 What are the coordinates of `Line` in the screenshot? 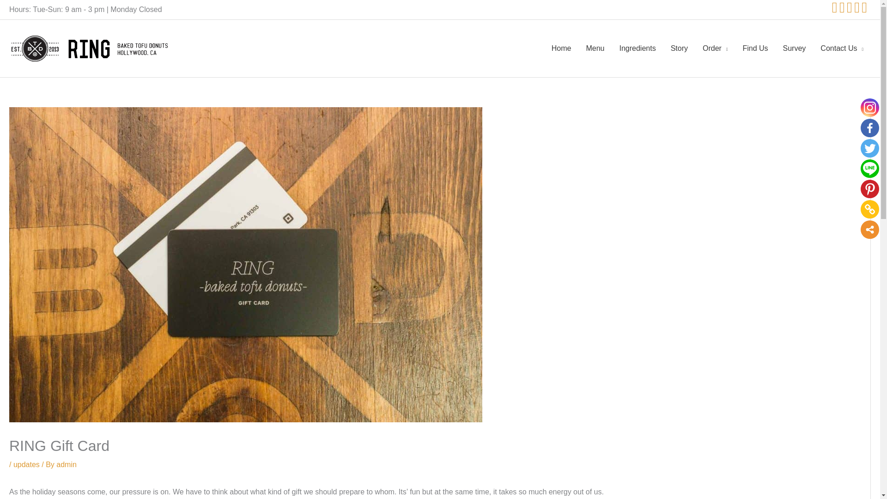 It's located at (869, 168).